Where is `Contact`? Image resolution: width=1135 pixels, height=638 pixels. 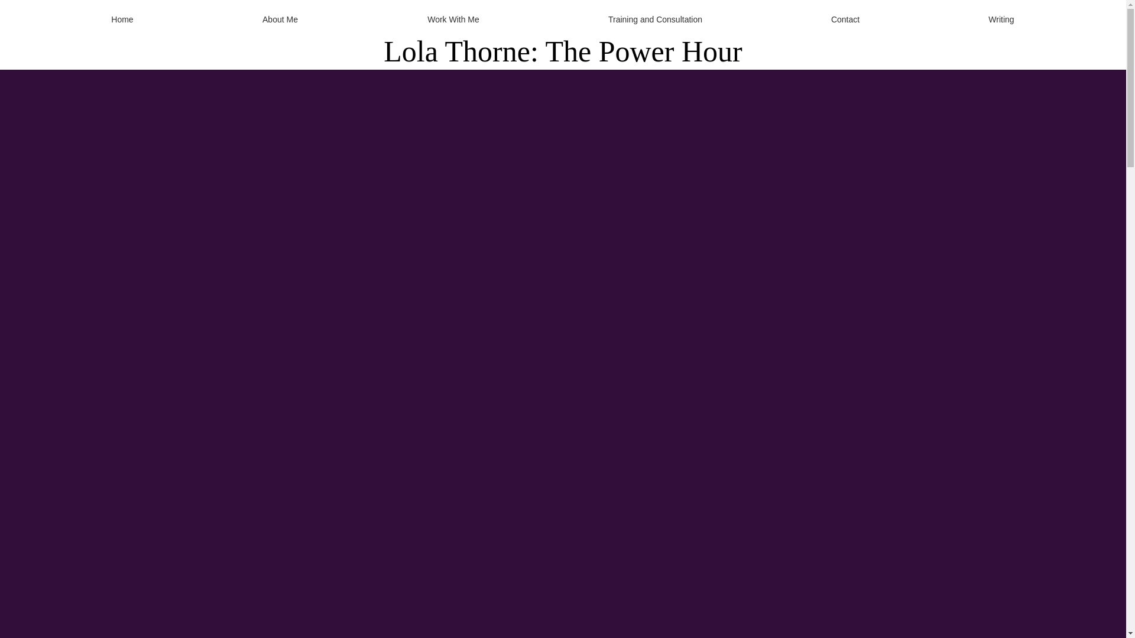 Contact is located at coordinates (845, 19).